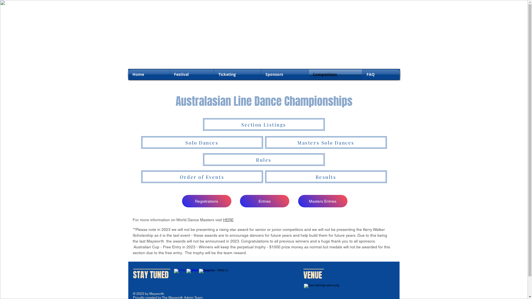  I want to click on Solo Dances, so click(202, 142).